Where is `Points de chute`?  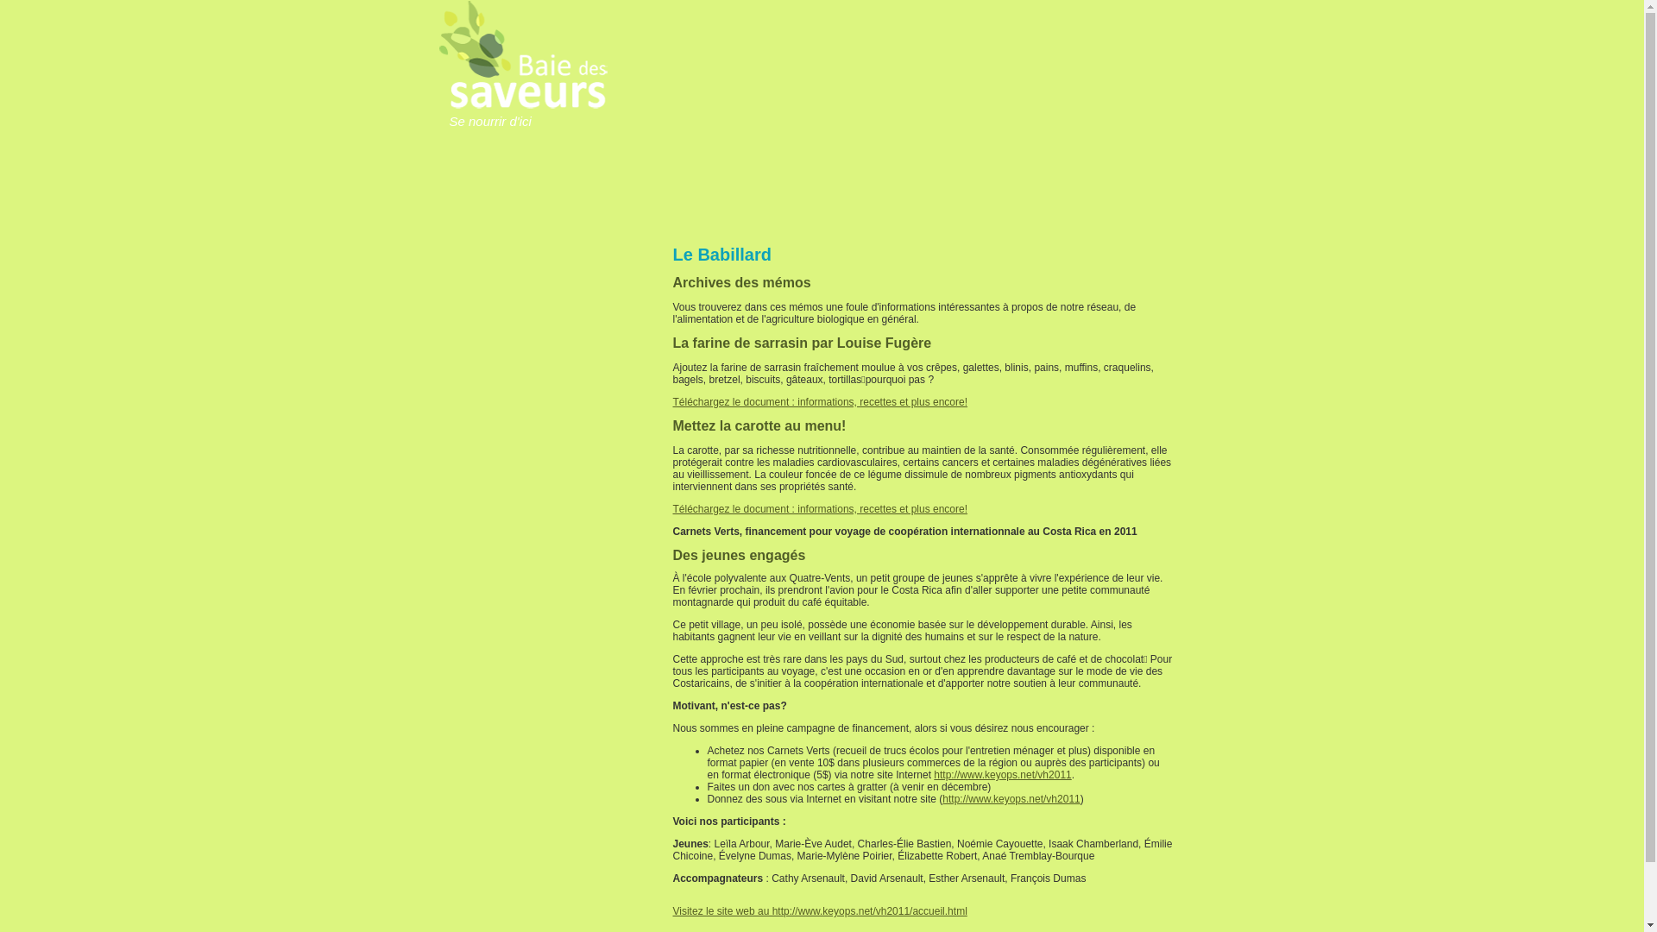 Points de chute is located at coordinates (525, 326).